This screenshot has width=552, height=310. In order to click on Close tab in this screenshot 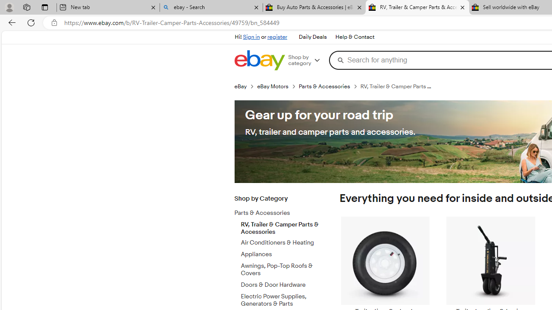, I will do `click(462, 7)`.